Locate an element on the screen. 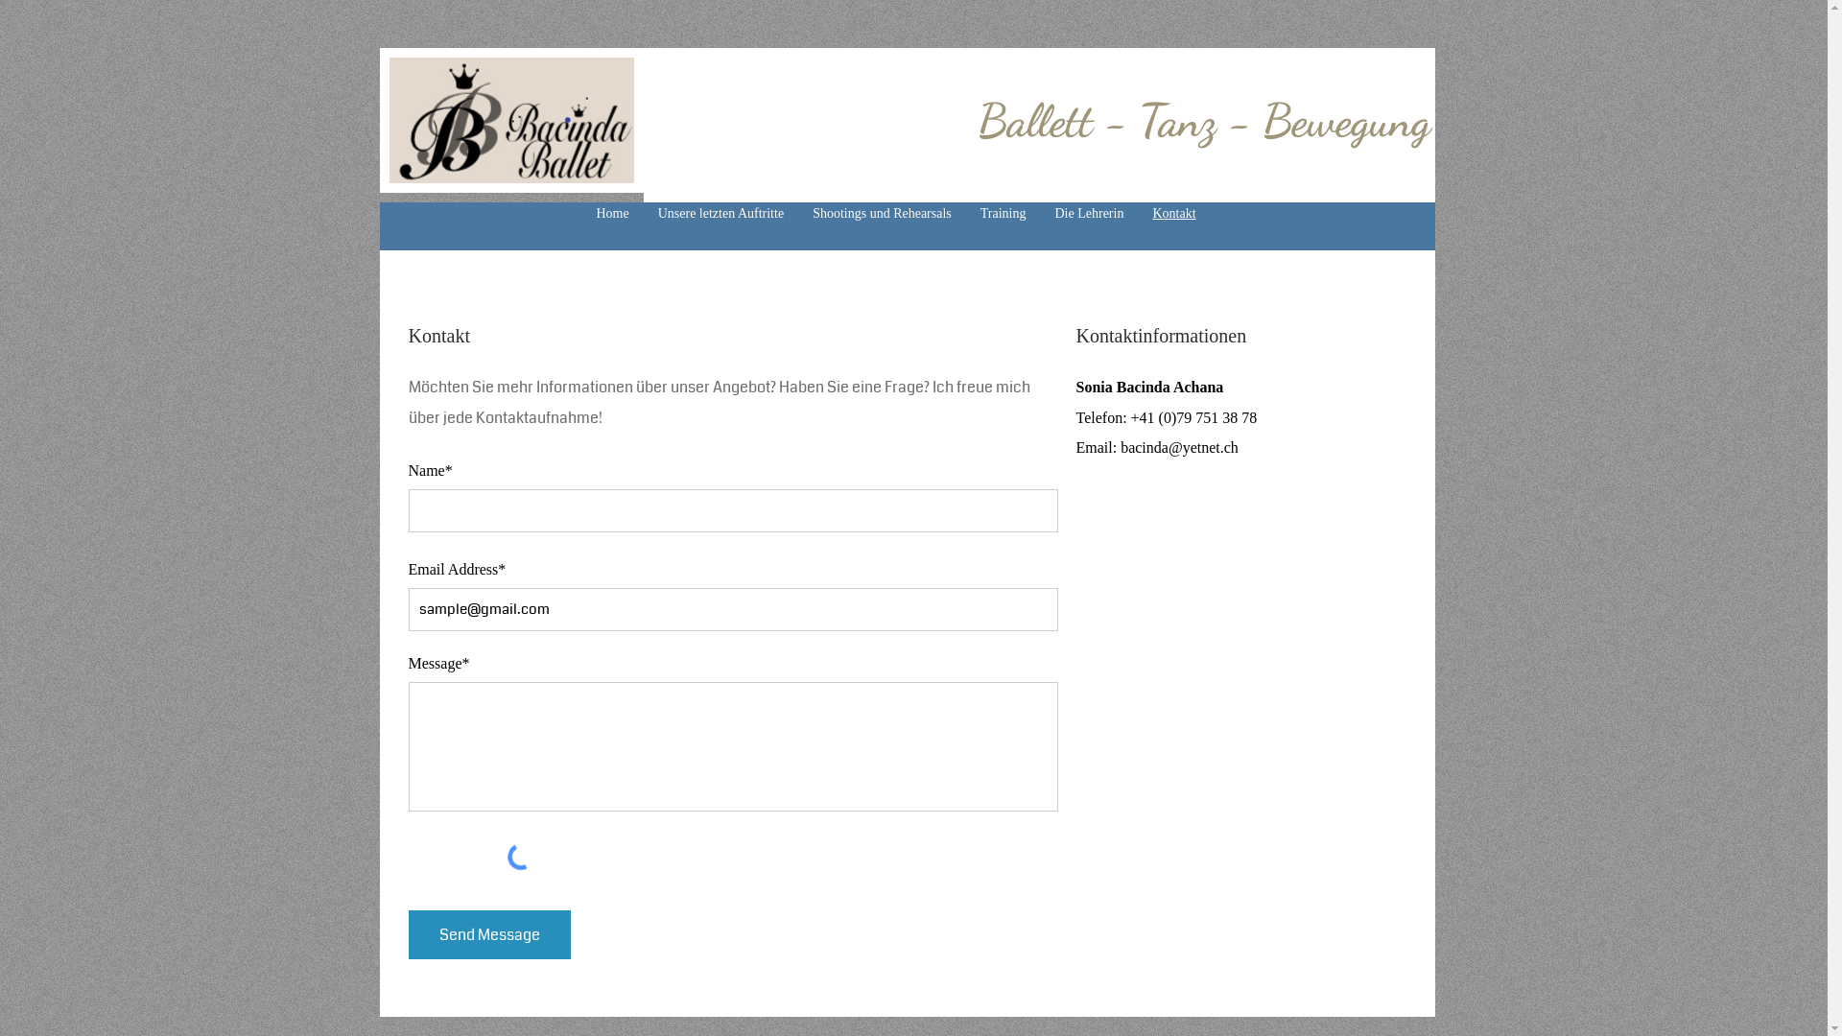  Kontakt is located at coordinates (1174, 214).